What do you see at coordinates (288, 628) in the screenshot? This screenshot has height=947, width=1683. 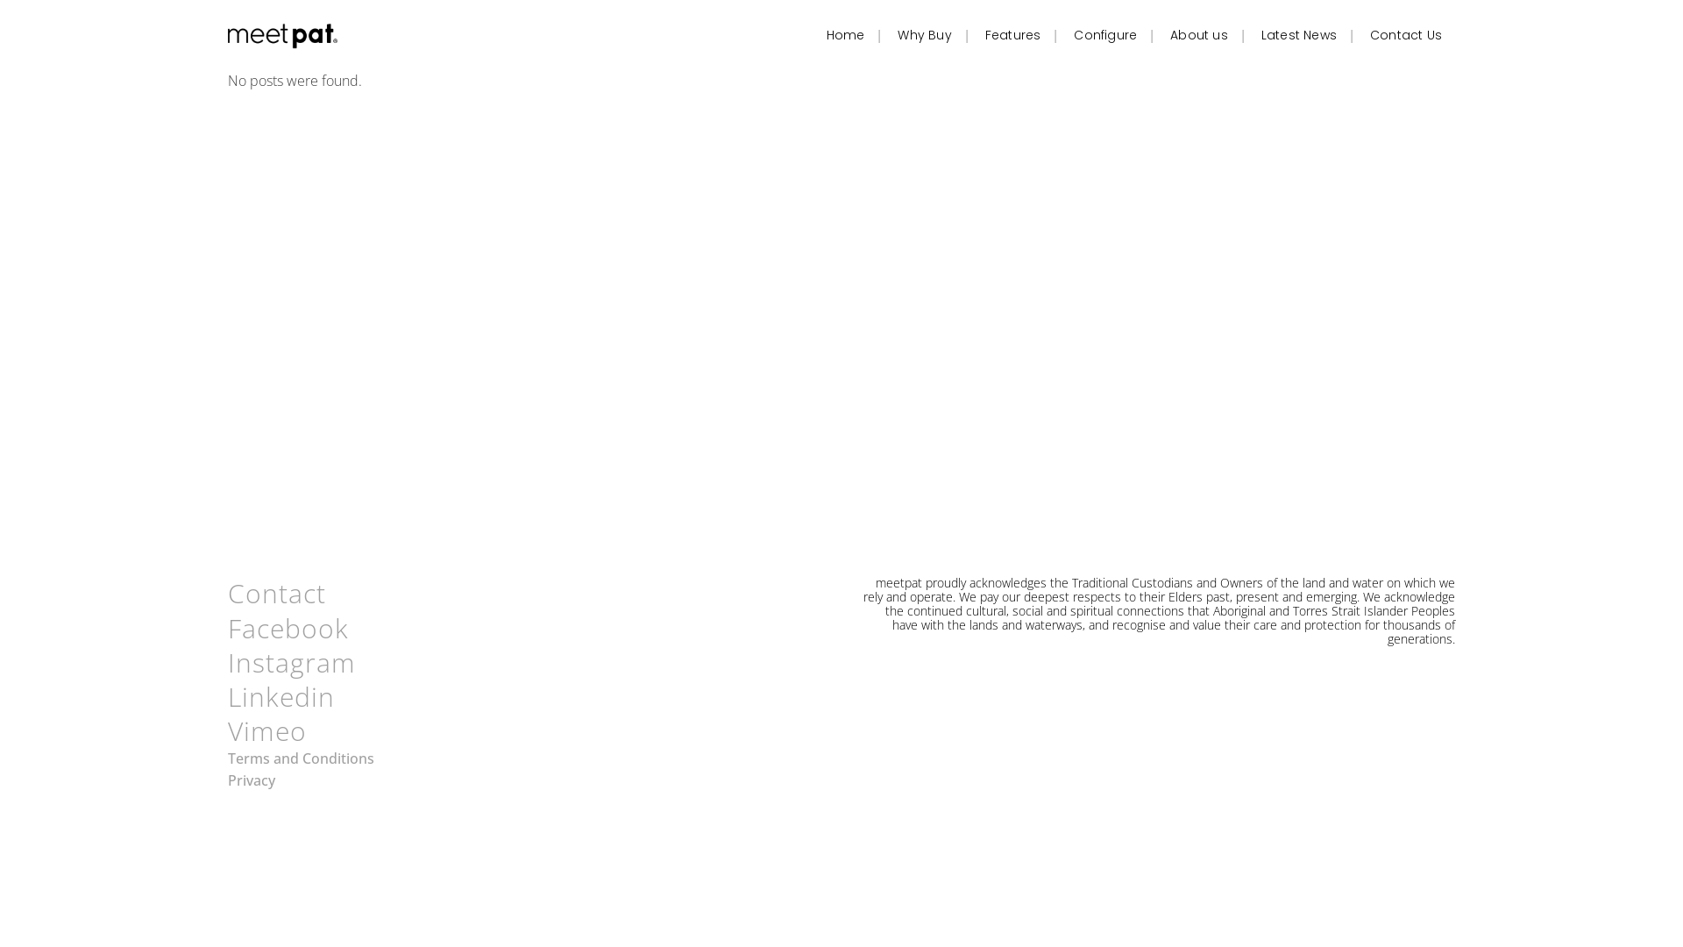 I see `Facebook` at bounding box center [288, 628].